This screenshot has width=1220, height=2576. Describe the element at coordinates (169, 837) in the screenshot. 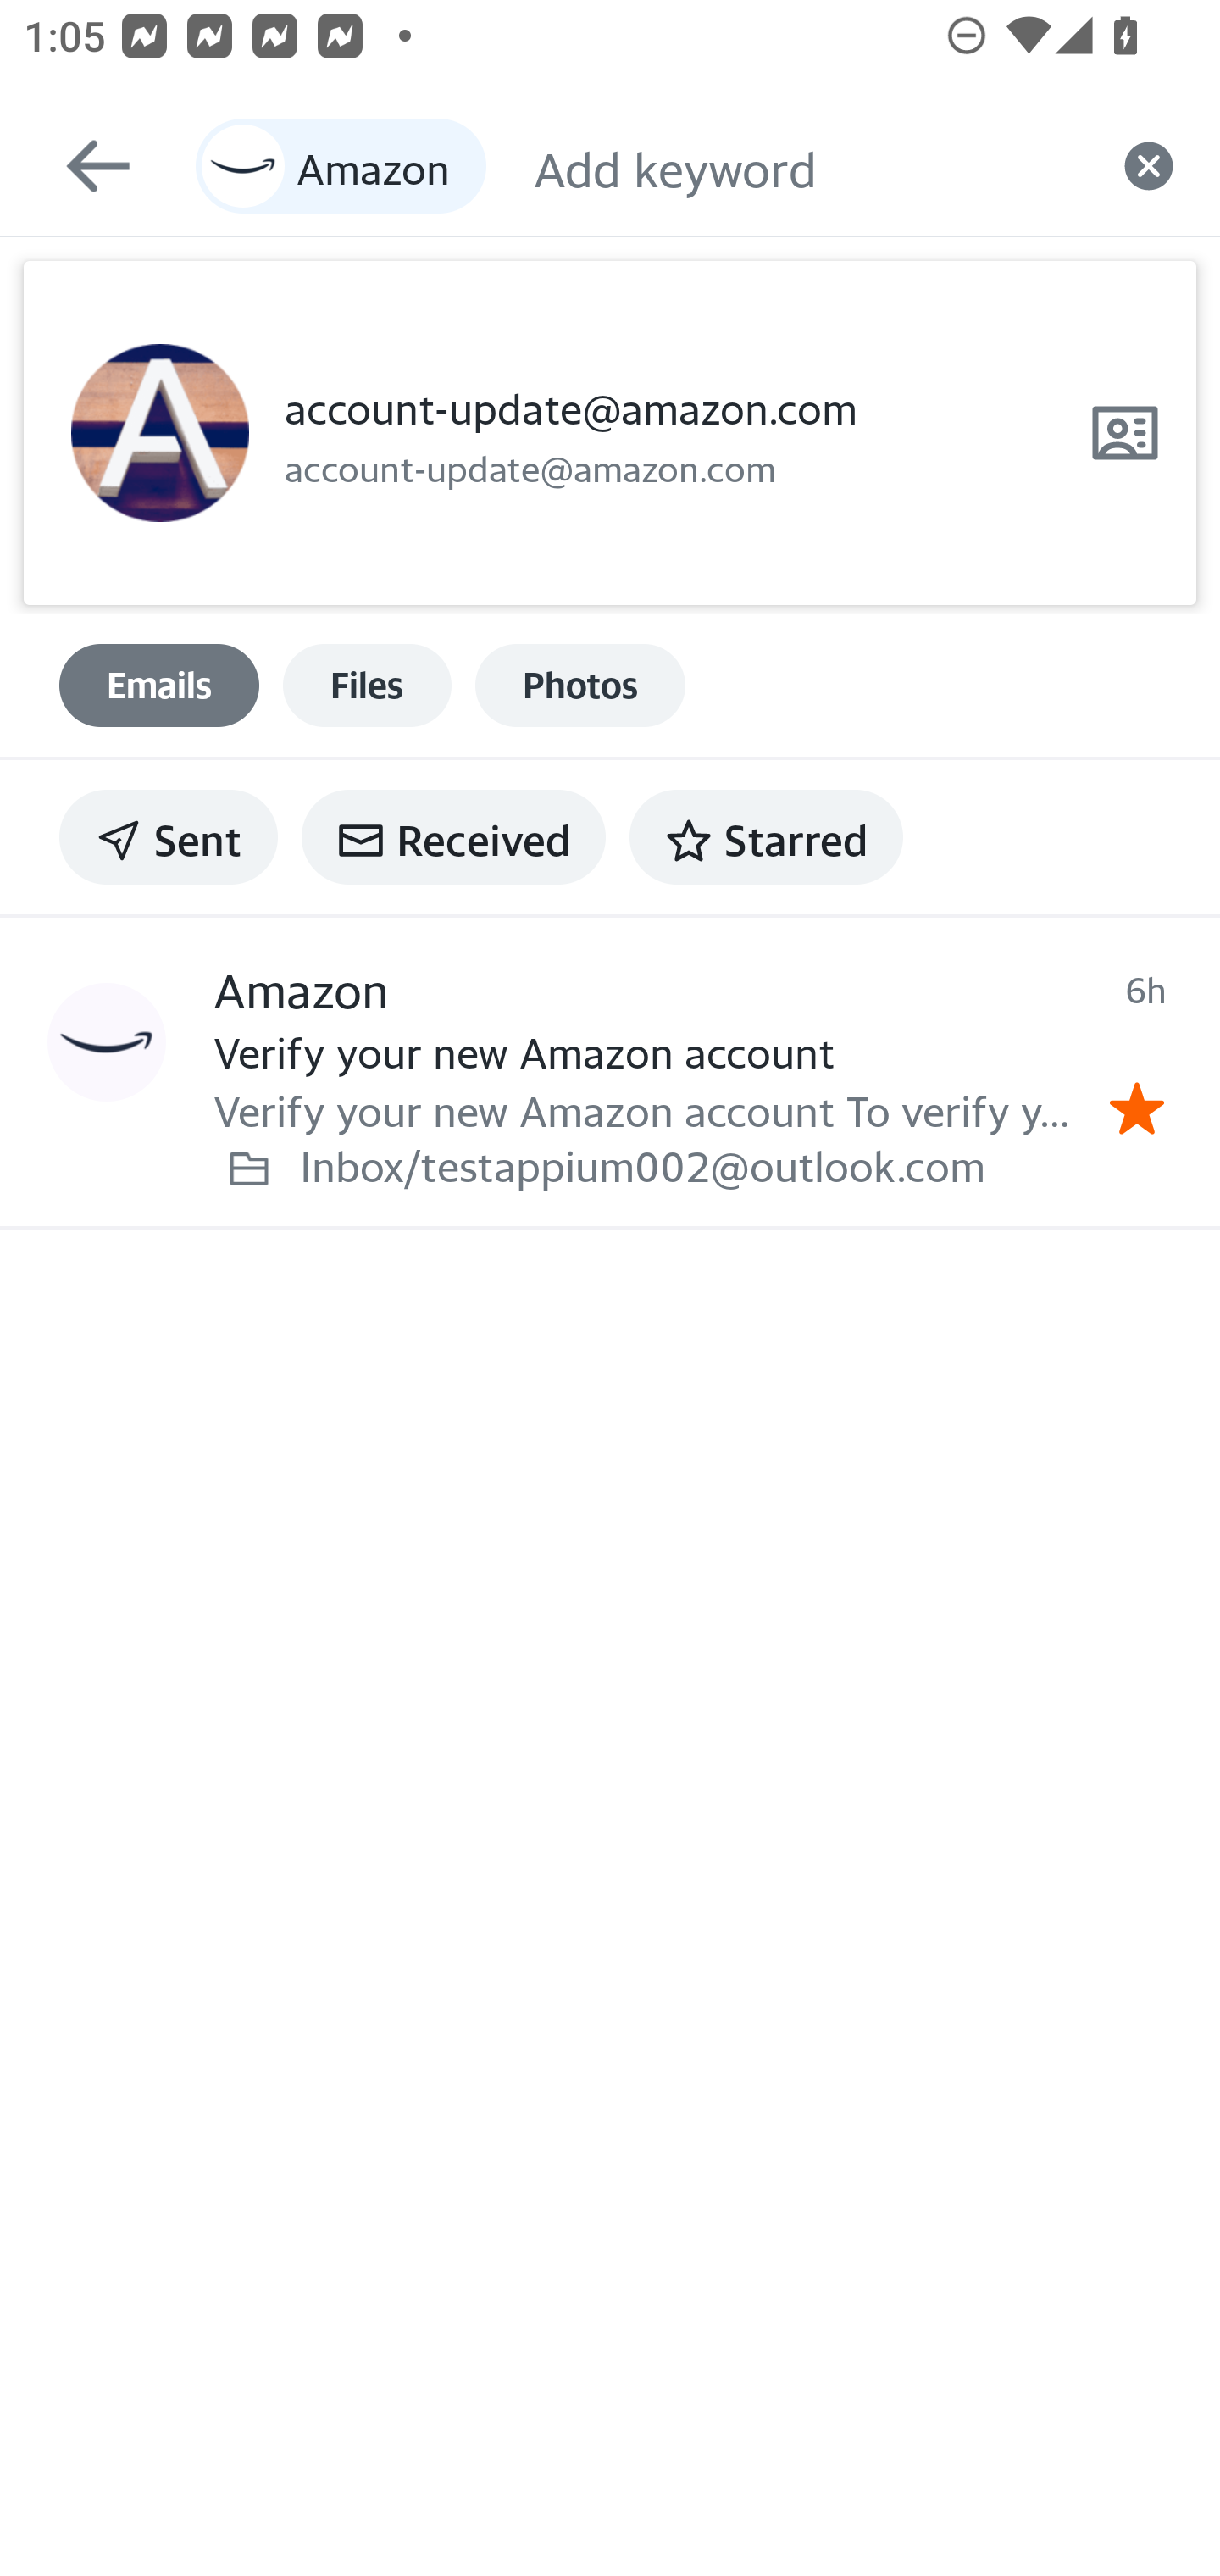

I see `Sent` at that location.